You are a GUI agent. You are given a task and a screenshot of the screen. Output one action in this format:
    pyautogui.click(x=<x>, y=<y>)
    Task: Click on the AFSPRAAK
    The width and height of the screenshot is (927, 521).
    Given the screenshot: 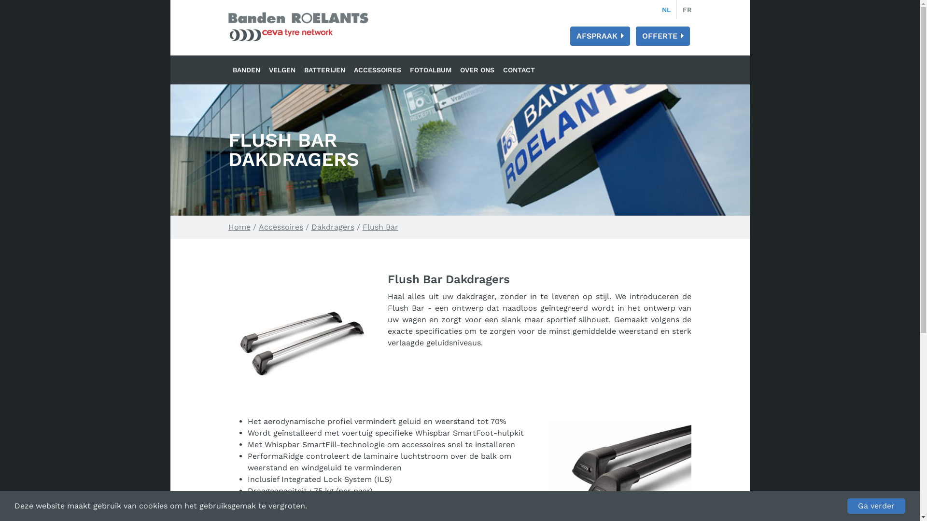 What is the action you would take?
    pyautogui.click(x=600, y=36)
    